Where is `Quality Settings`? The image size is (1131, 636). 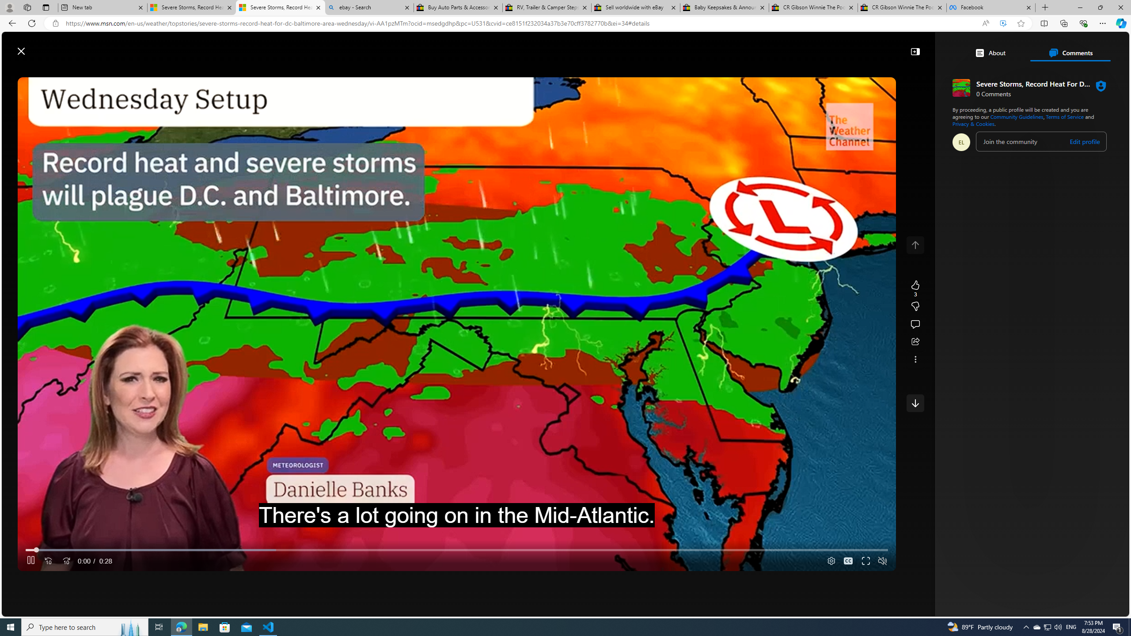 Quality Settings is located at coordinates (831, 561).